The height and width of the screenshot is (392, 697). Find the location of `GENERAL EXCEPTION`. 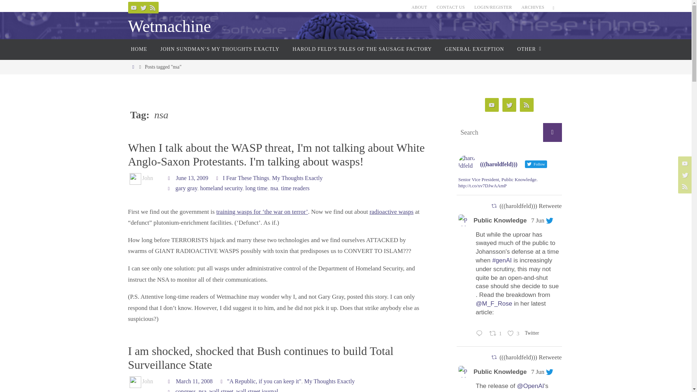

GENERAL EXCEPTION is located at coordinates (474, 49).